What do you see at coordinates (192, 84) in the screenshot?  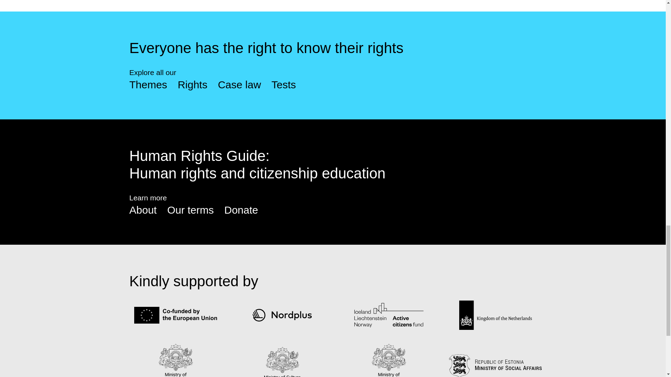 I see `Rights` at bounding box center [192, 84].